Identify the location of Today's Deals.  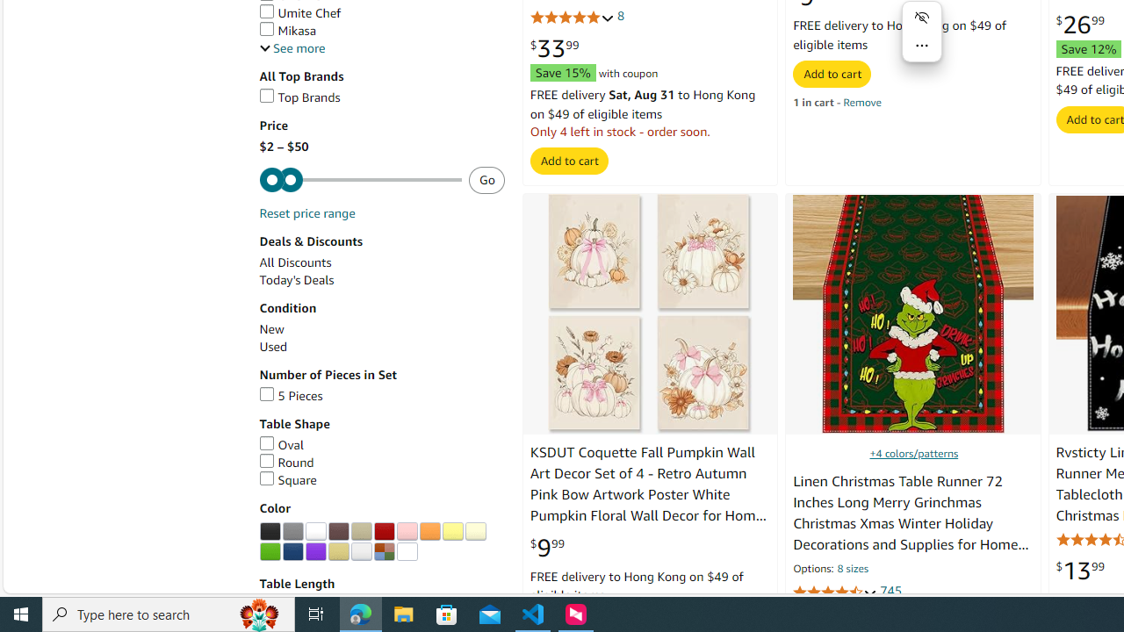
(297, 281).